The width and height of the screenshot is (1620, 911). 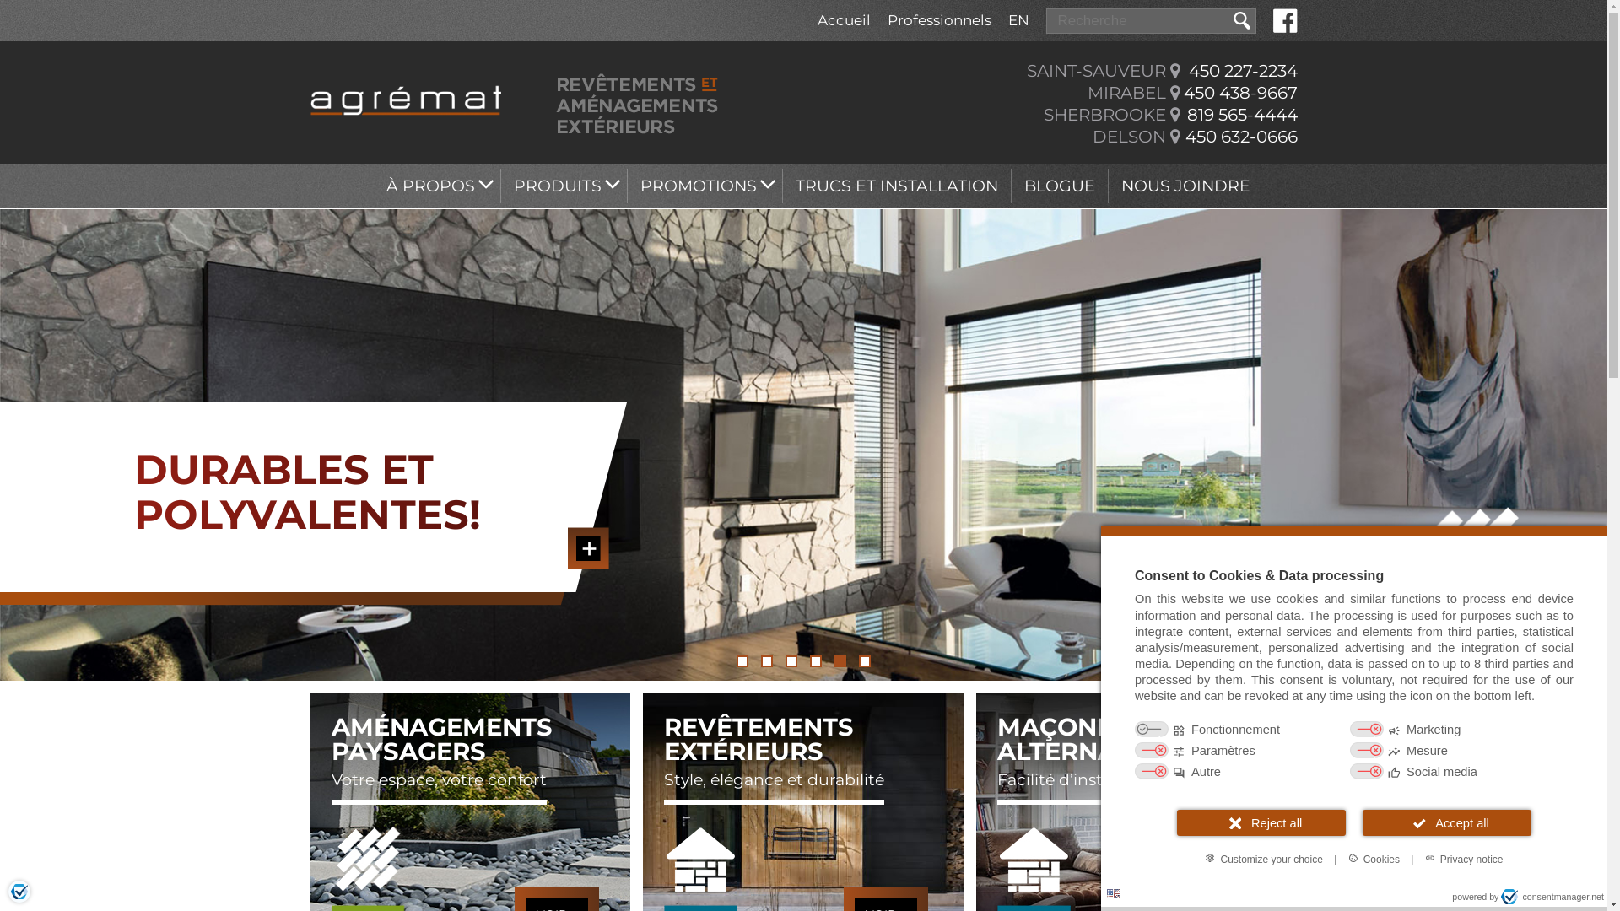 What do you see at coordinates (1465, 859) in the screenshot?
I see `Privacy notice` at bounding box center [1465, 859].